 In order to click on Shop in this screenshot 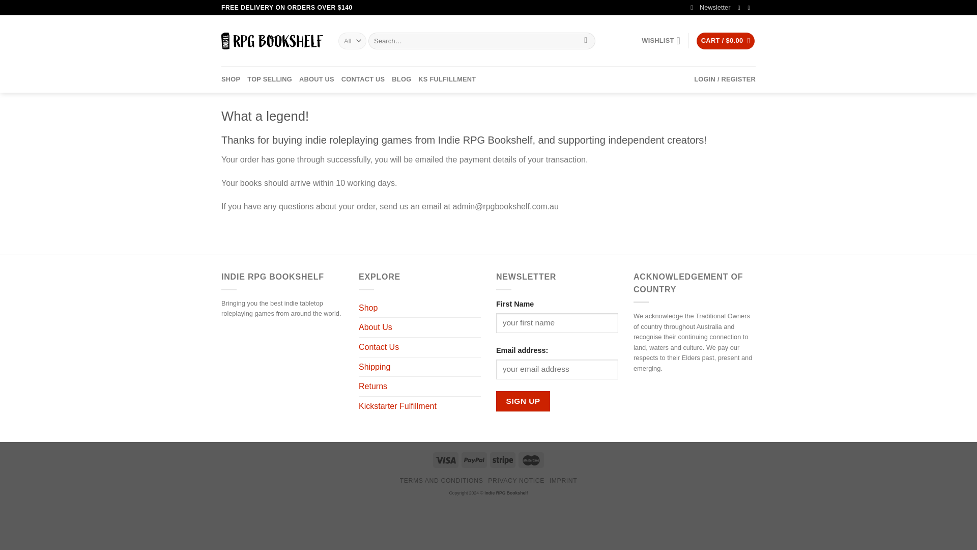, I will do `click(367, 308)`.